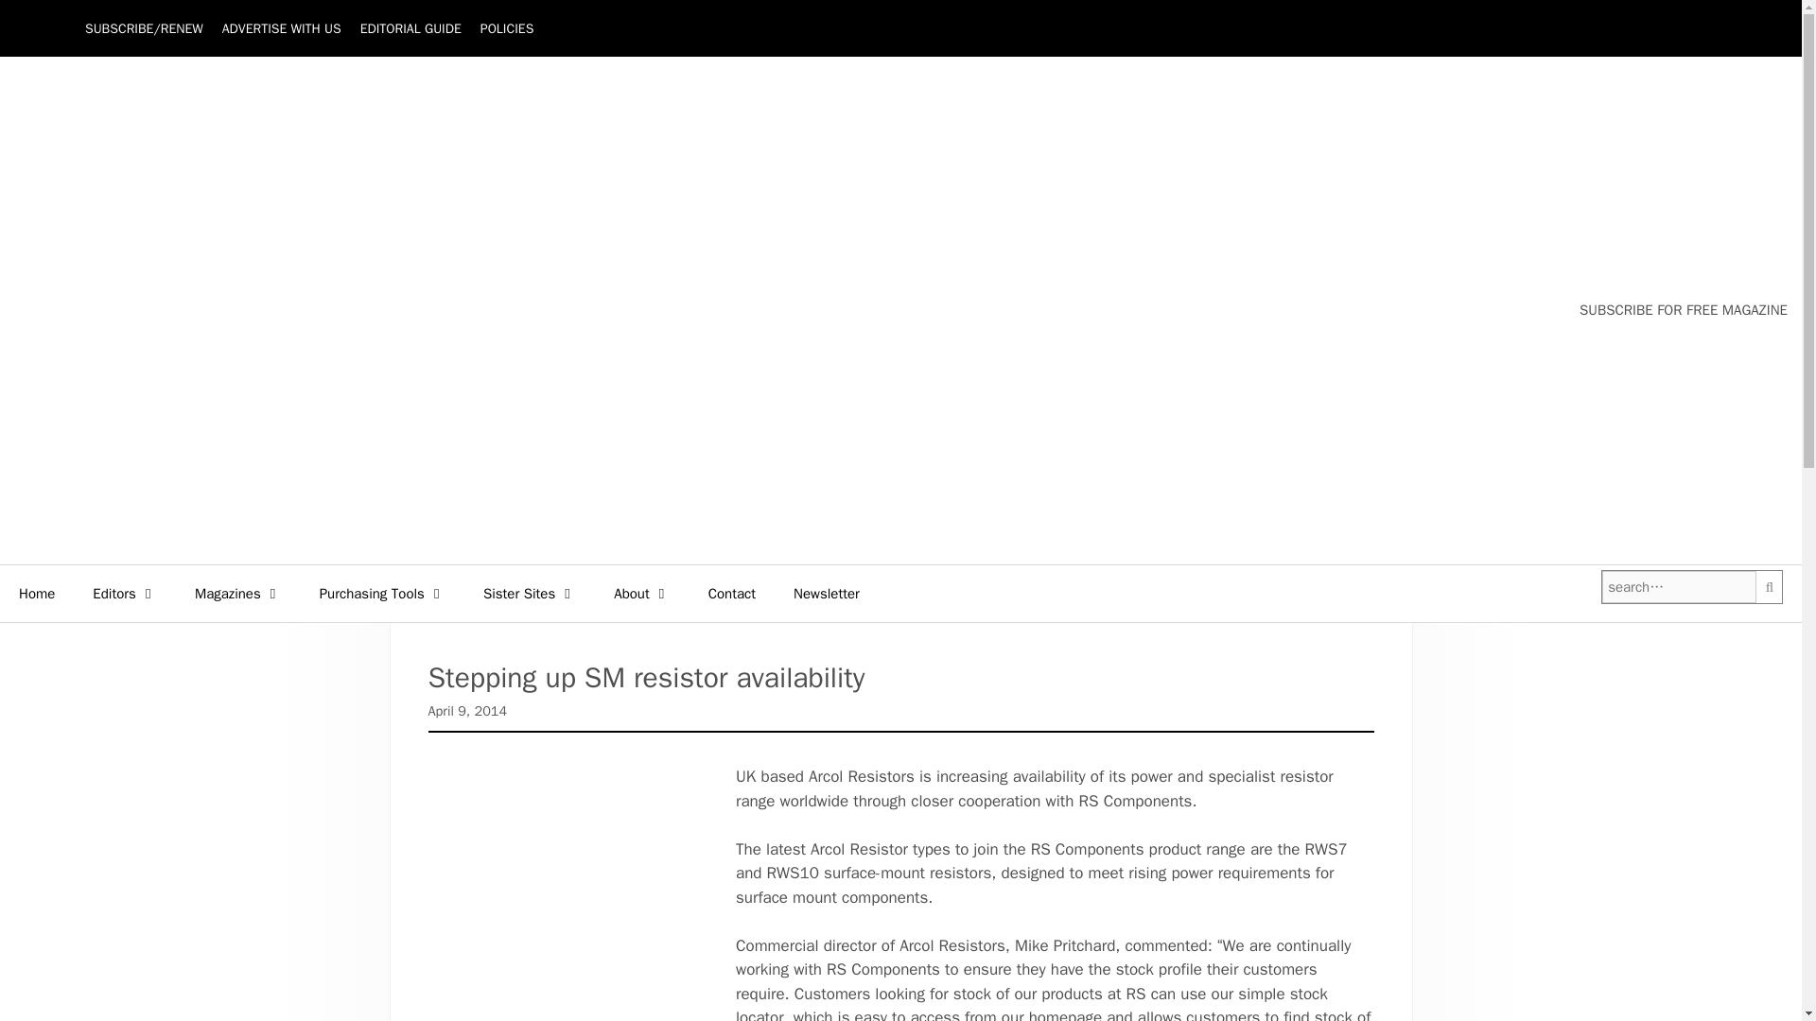  Describe the element at coordinates (827, 594) in the screenshot. I see `Newsletter` at that location.